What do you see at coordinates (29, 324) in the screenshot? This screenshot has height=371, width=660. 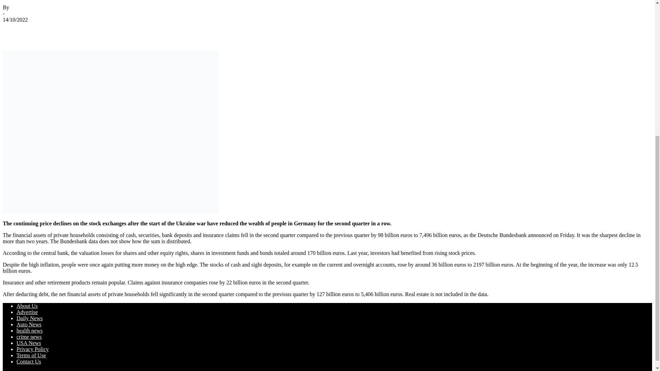 I see `Auto News` at bounding box center [29, 324].